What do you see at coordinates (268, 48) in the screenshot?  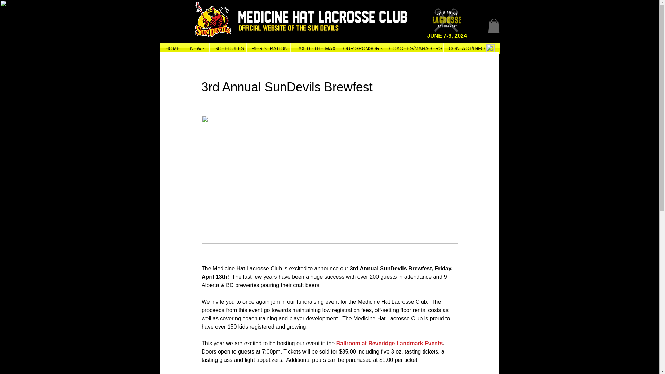 I see `REGISTRATION` at bounding box center [268, 48].